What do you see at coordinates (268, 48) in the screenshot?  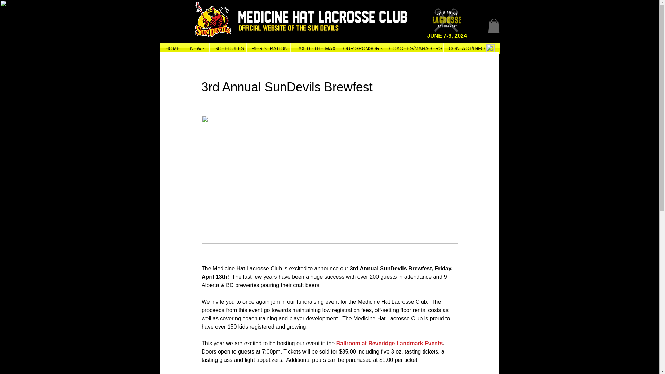 I see `REGISTRATION` at bounding box center [268, 48].